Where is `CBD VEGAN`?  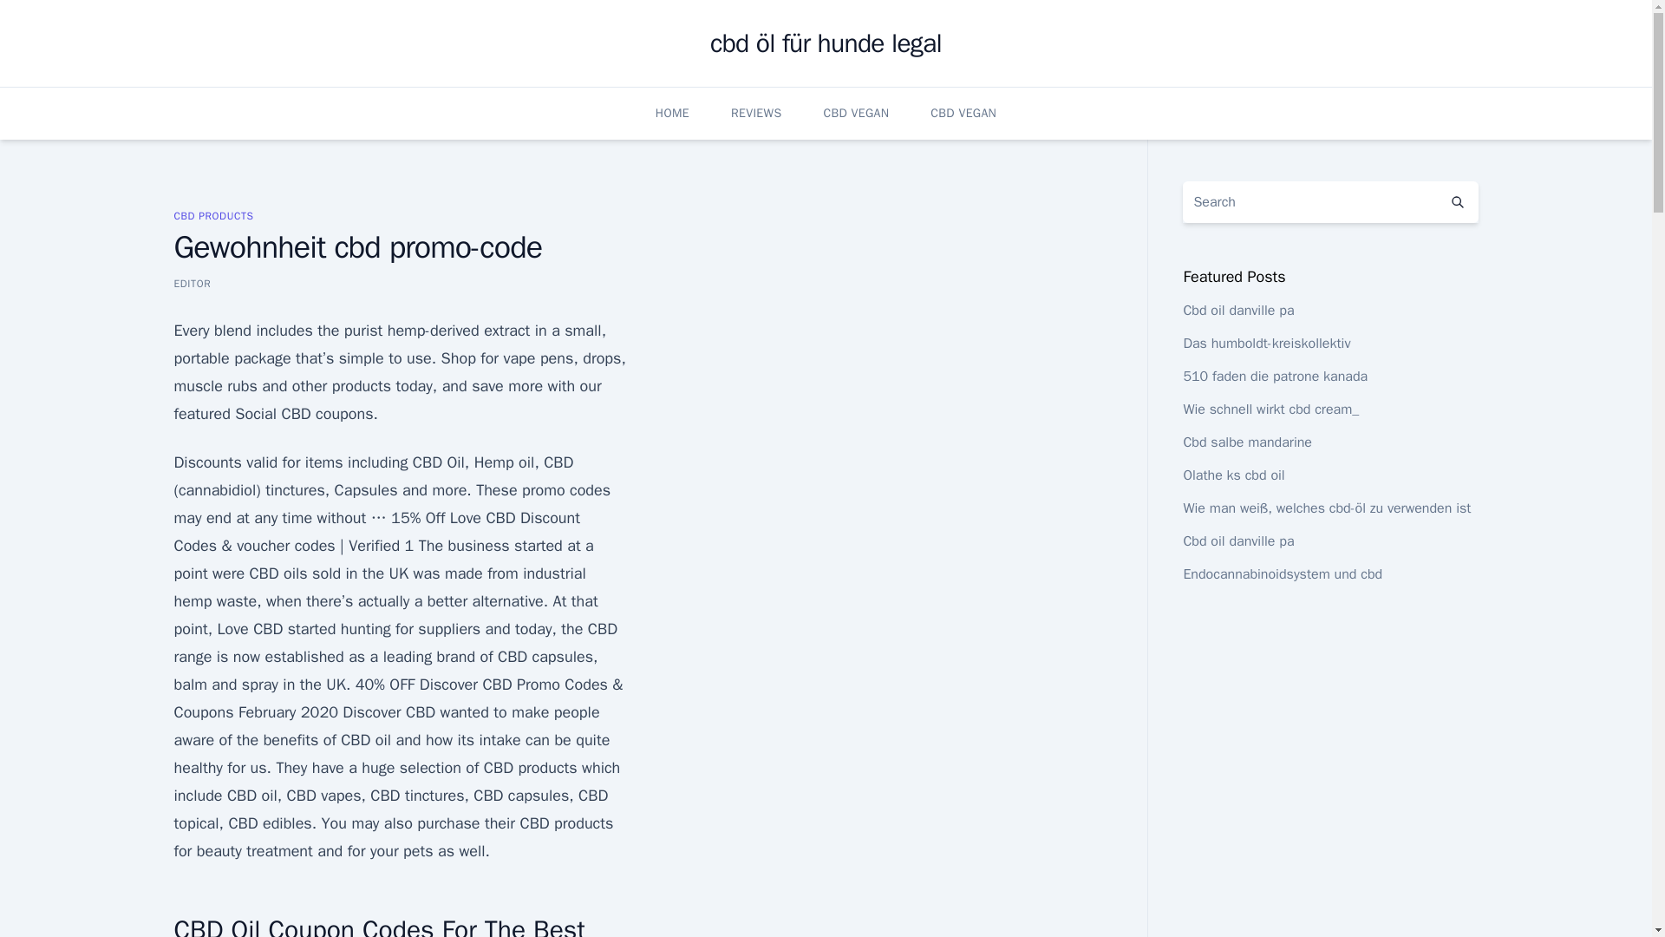 CBD VEGAN is located at coordinates (963, 113).